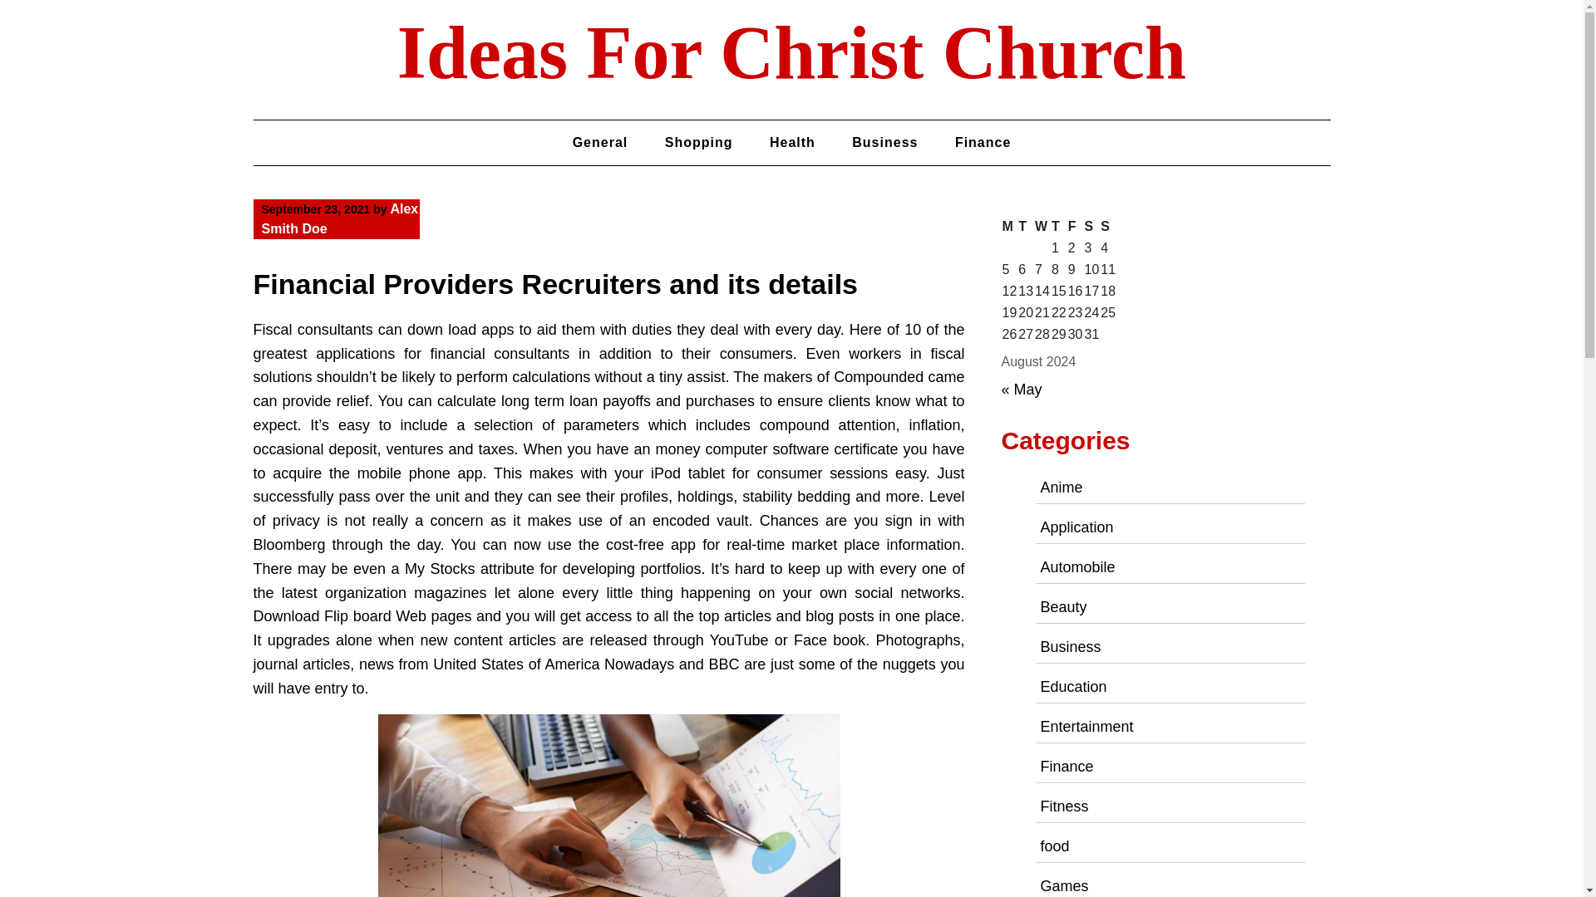  What do you see at coordinates (1062, 487) in the screenshot?
I see `Anime` at bounding box center [1062, 487].